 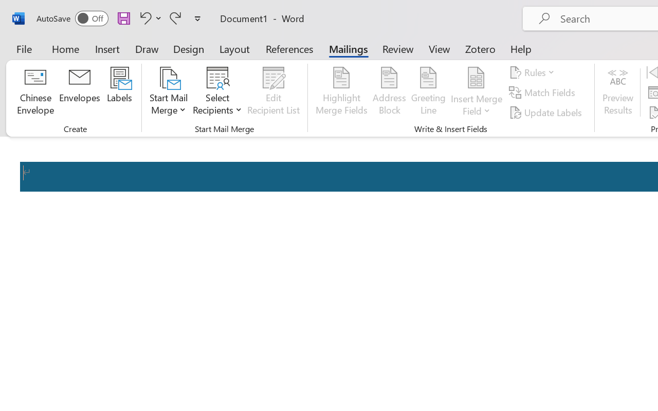 What do you see at coordinates (544, 92) in the screenshot?
I see `Match Fields...` at bounding box center [544, 92].